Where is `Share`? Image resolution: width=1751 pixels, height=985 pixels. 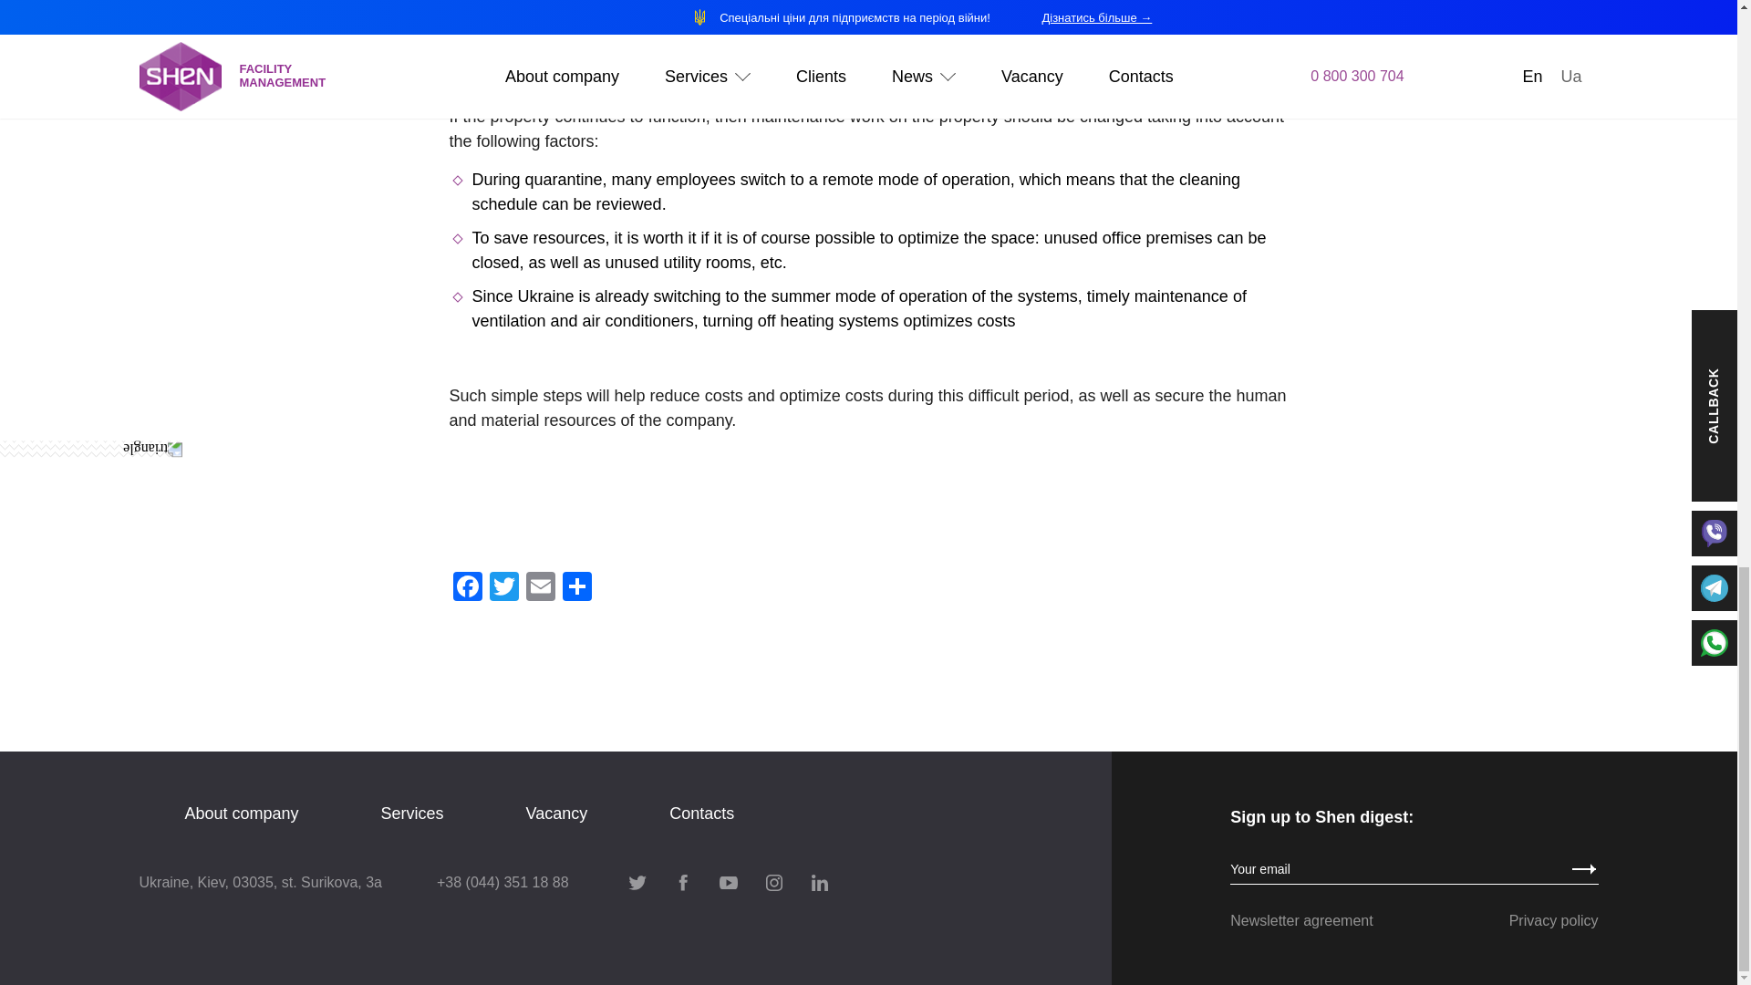
Share is located at coordinates (576, 589).